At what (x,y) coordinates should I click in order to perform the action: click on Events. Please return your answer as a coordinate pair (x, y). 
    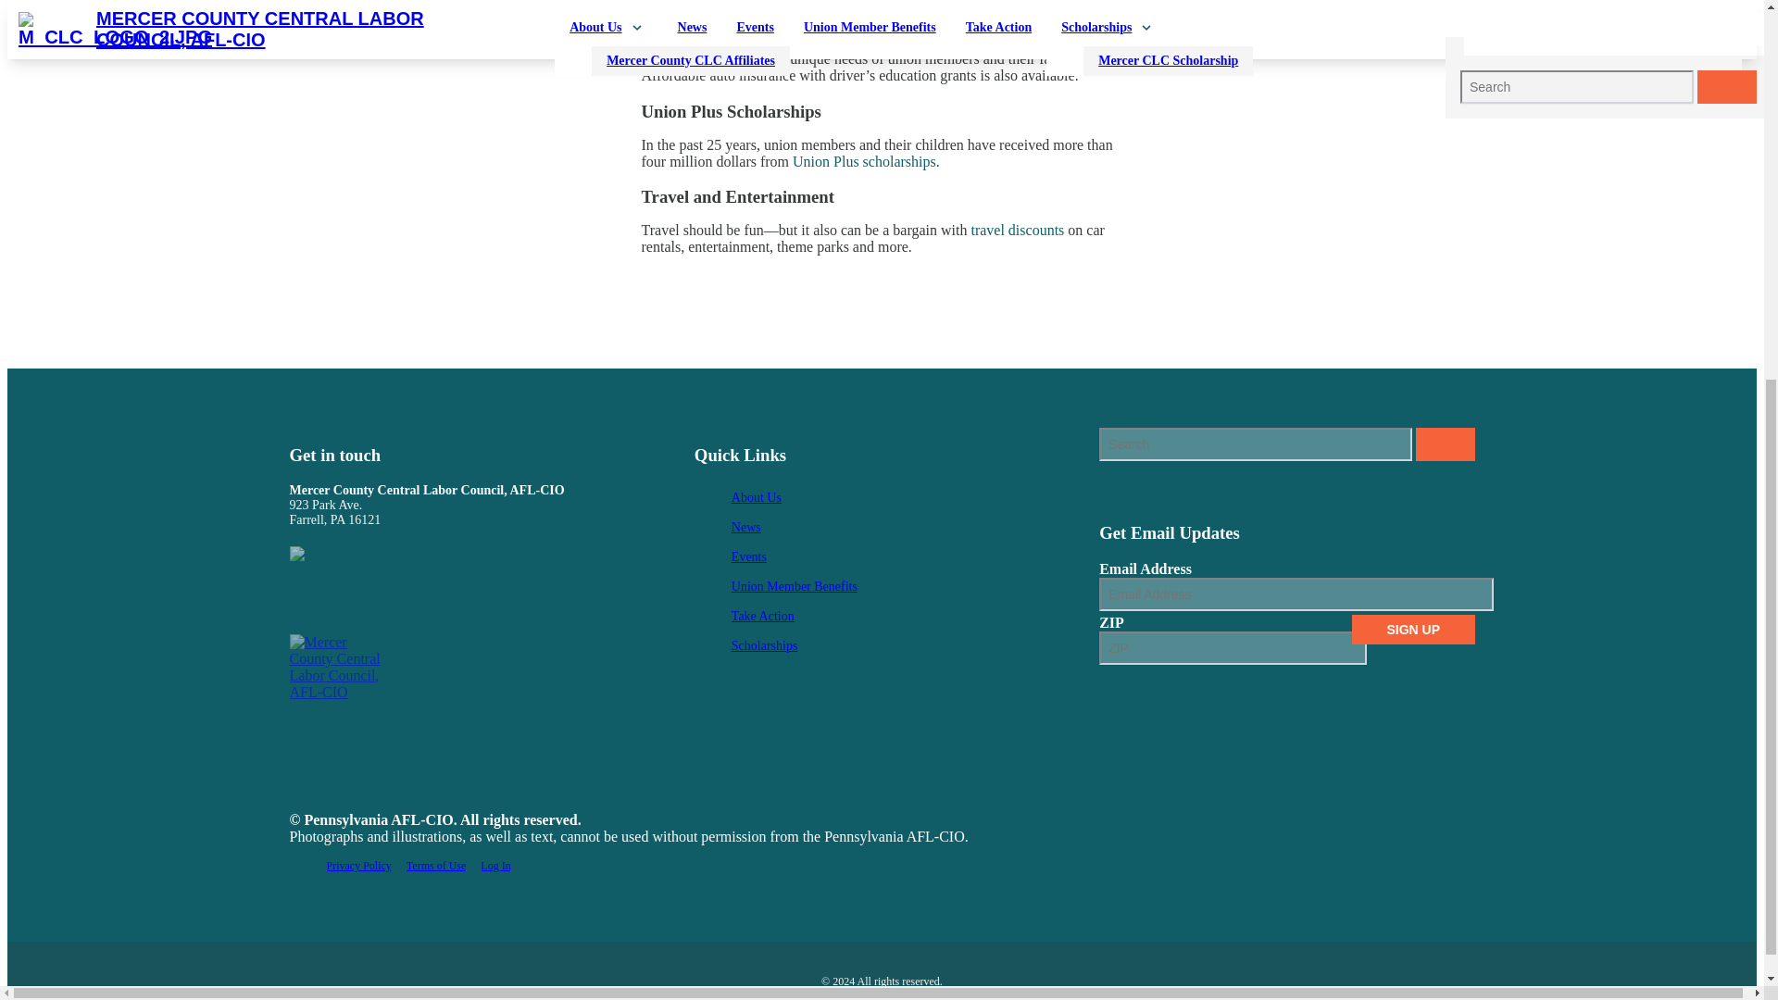
    Looking at the image, I should click on (919, 557).